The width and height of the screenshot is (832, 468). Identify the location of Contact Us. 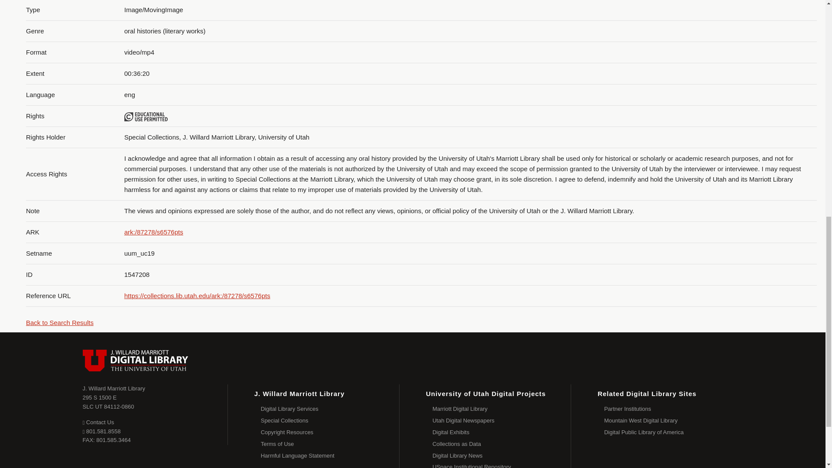
(330, 409).